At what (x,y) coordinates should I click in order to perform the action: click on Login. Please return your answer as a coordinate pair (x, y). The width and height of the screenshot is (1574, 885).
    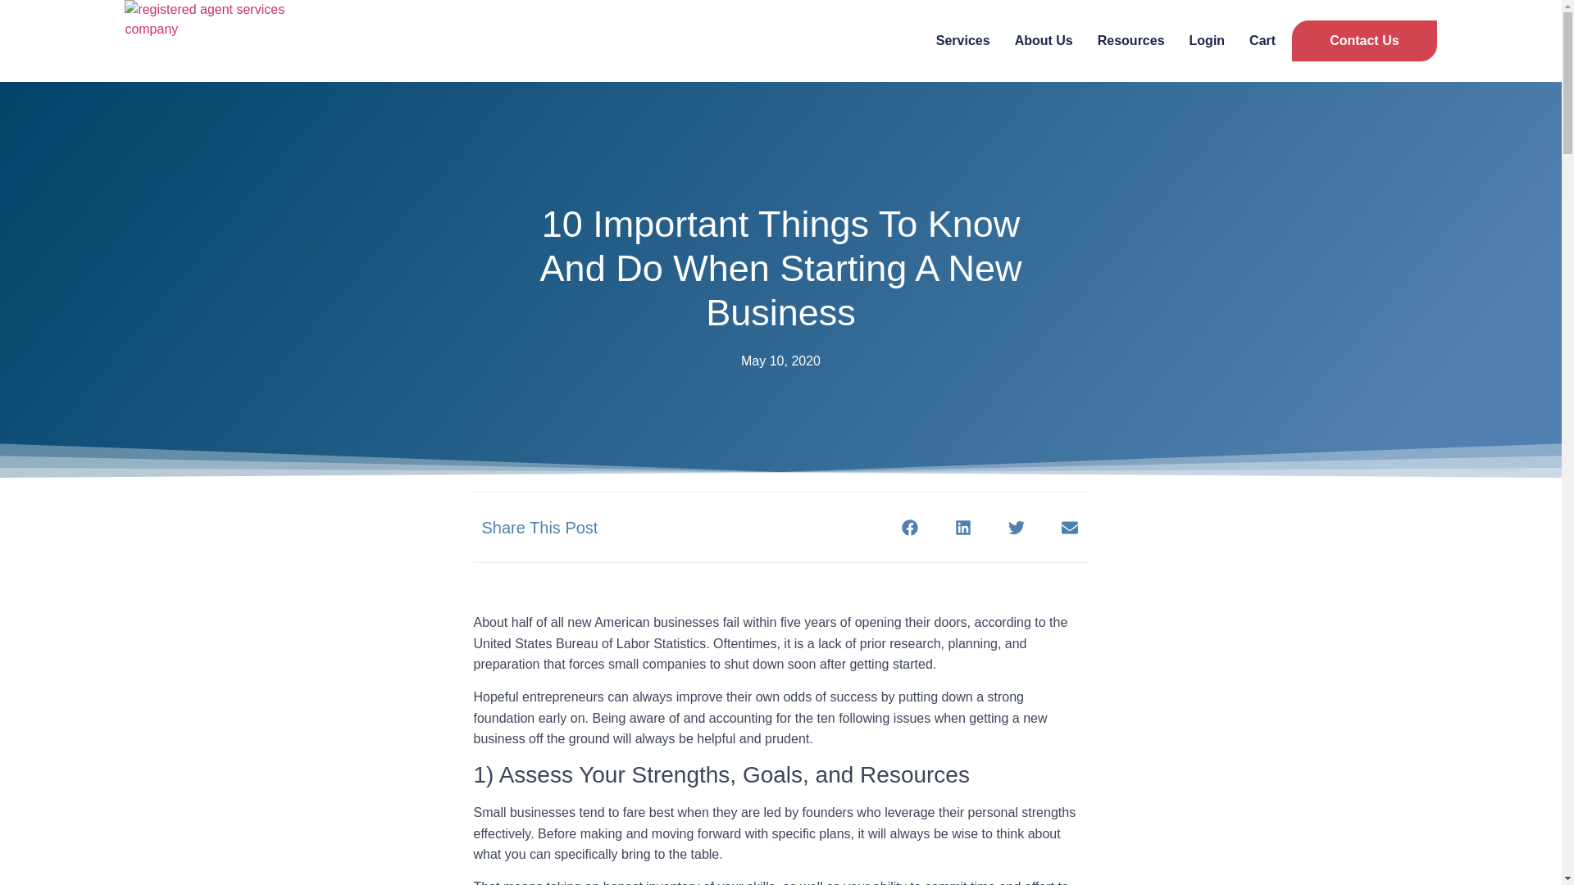
    Looking at the image, I should click on (1208, 40).